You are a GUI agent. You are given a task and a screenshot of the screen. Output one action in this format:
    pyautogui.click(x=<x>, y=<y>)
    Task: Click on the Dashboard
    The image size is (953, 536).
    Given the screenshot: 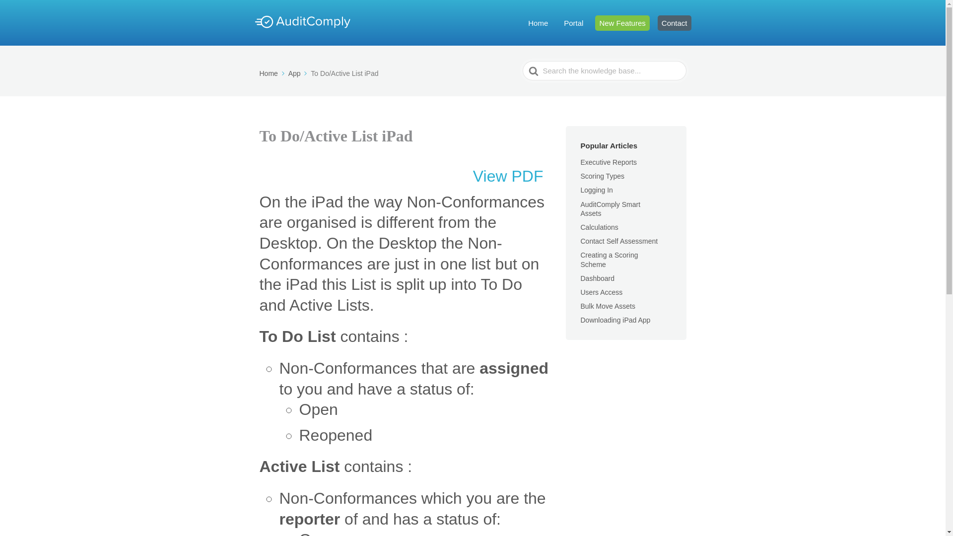 What is the action you would take?
    pyautogui.click(x=604, y=278)
    